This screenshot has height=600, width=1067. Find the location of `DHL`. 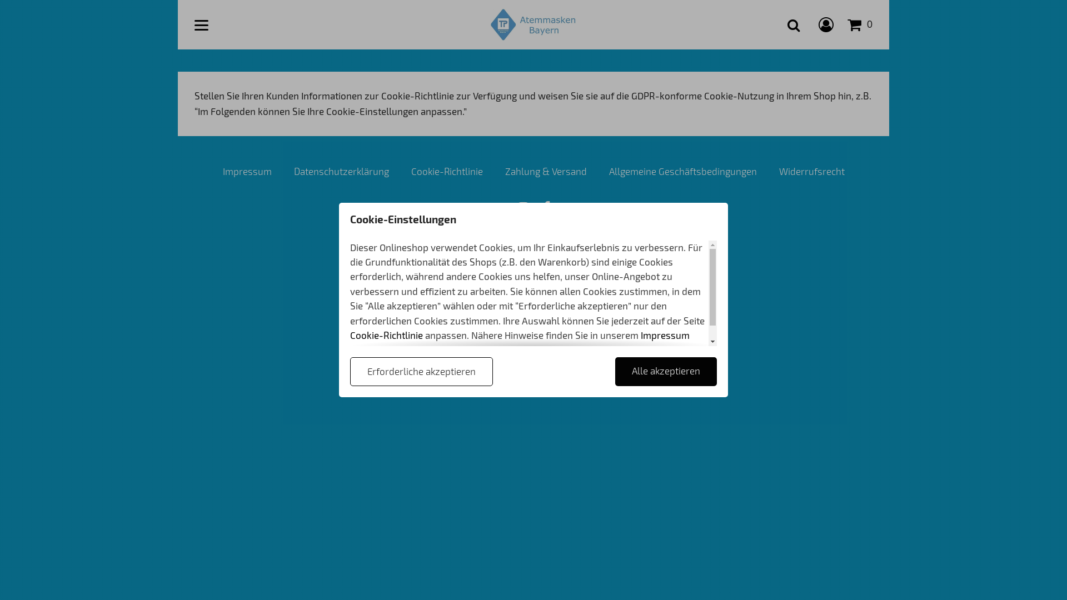

DHL is located at coordinates (520, 306).